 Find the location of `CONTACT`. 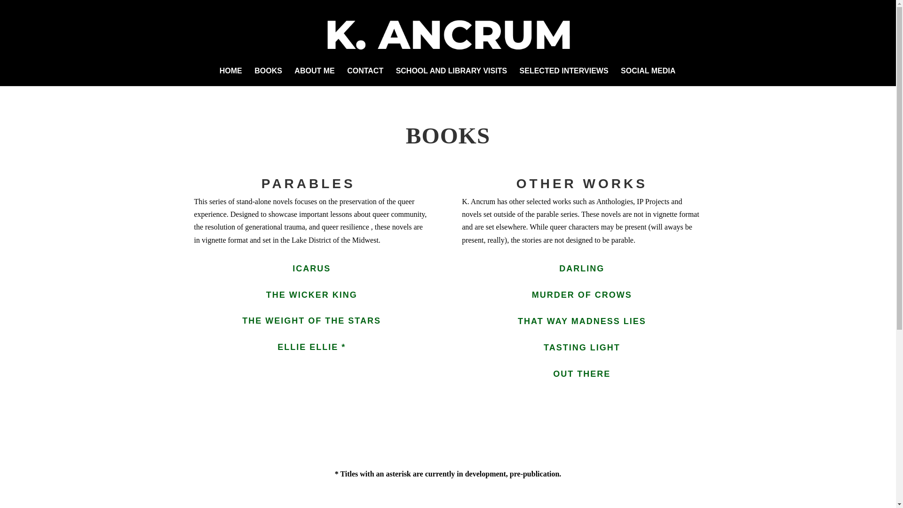

CONTACT is located at coordinates (365, 76).